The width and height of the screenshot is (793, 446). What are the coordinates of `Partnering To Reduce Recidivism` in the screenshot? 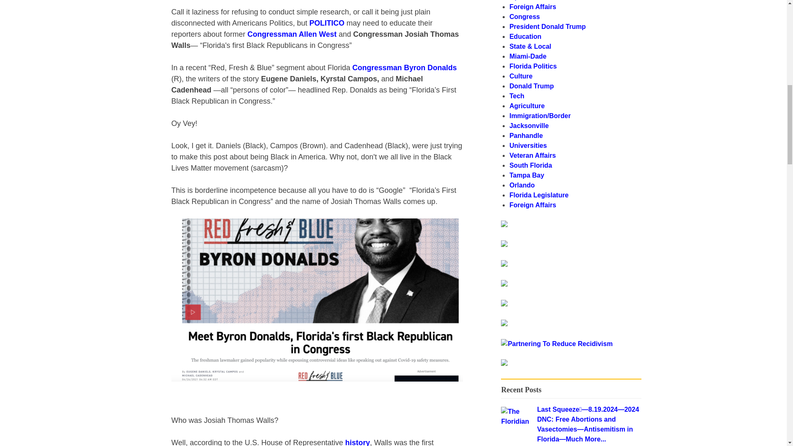 It's located at (504, 363).